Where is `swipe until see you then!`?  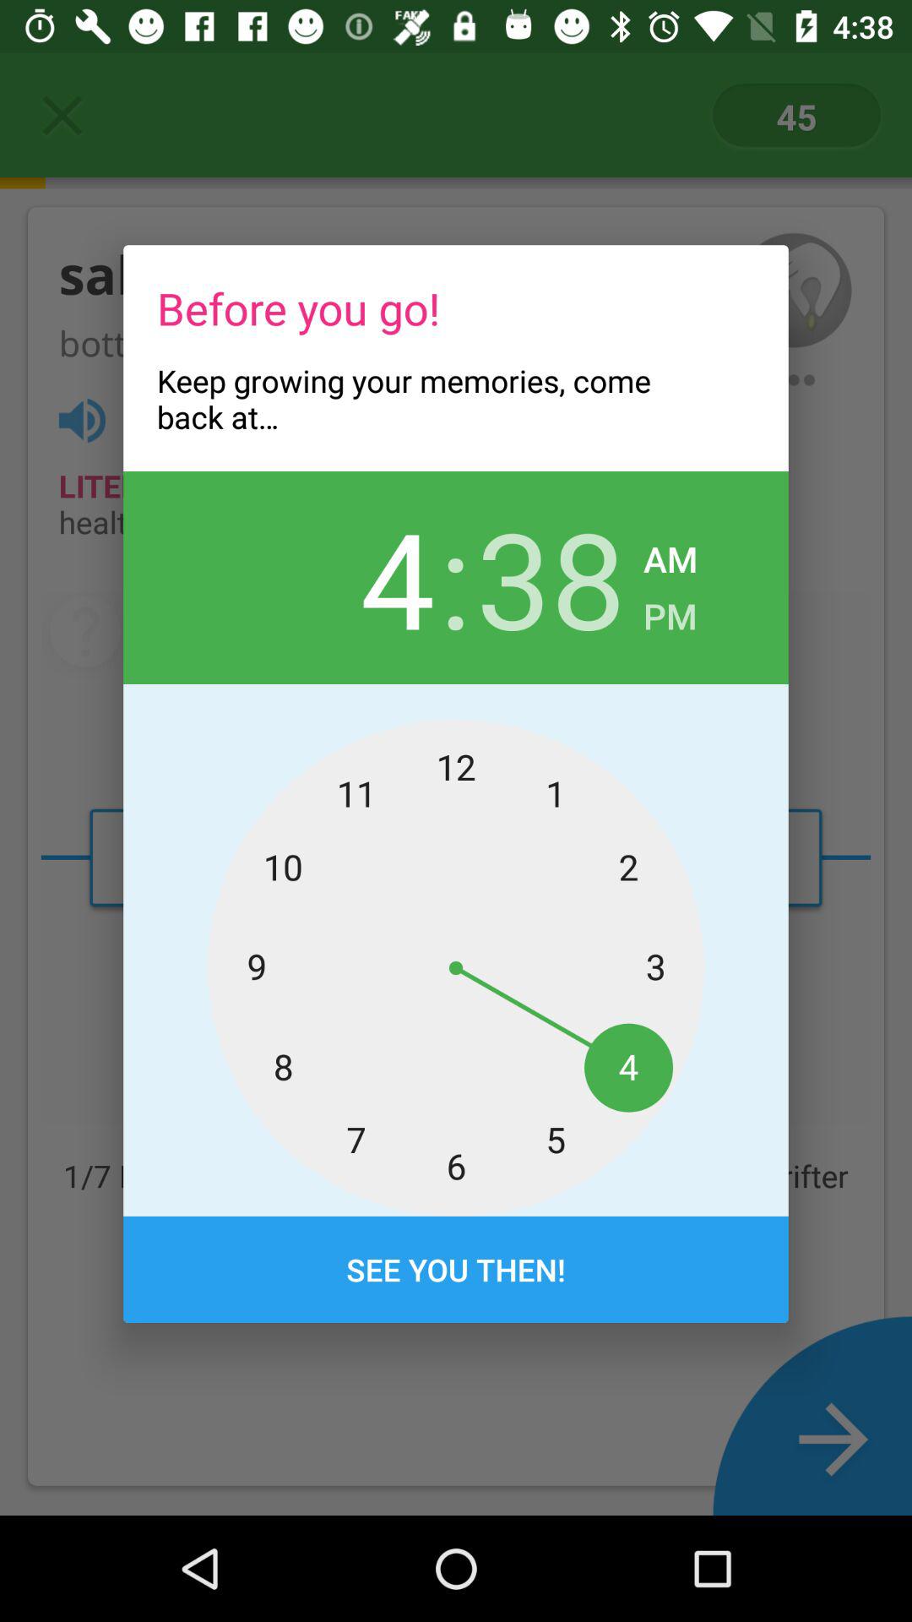
swipe until see you then! is located at coordinates (456, 1270).